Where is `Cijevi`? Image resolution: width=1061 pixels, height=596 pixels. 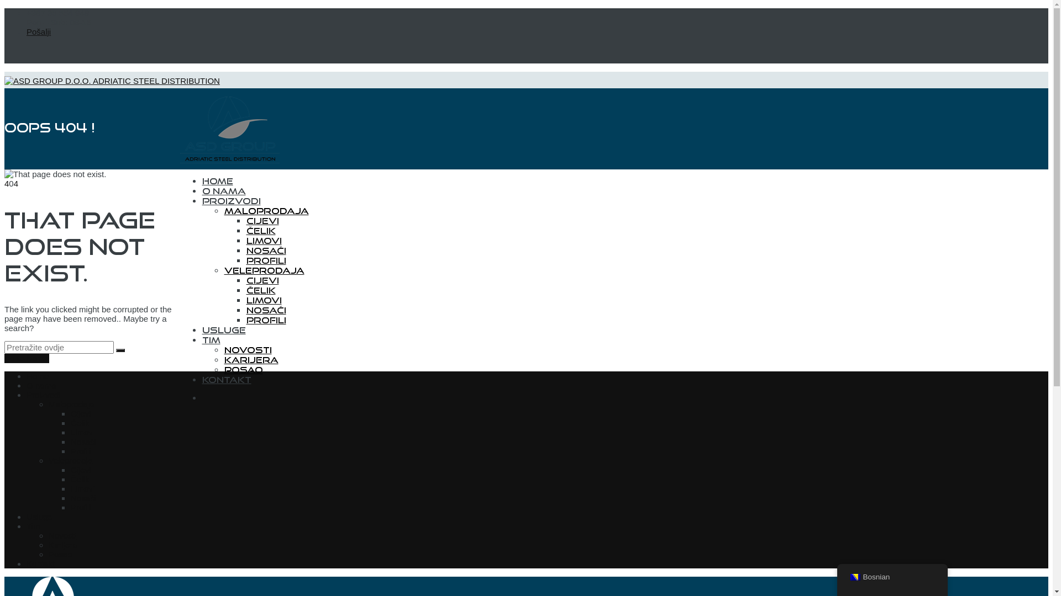
Cijevi is located at coordinates (81, 470).